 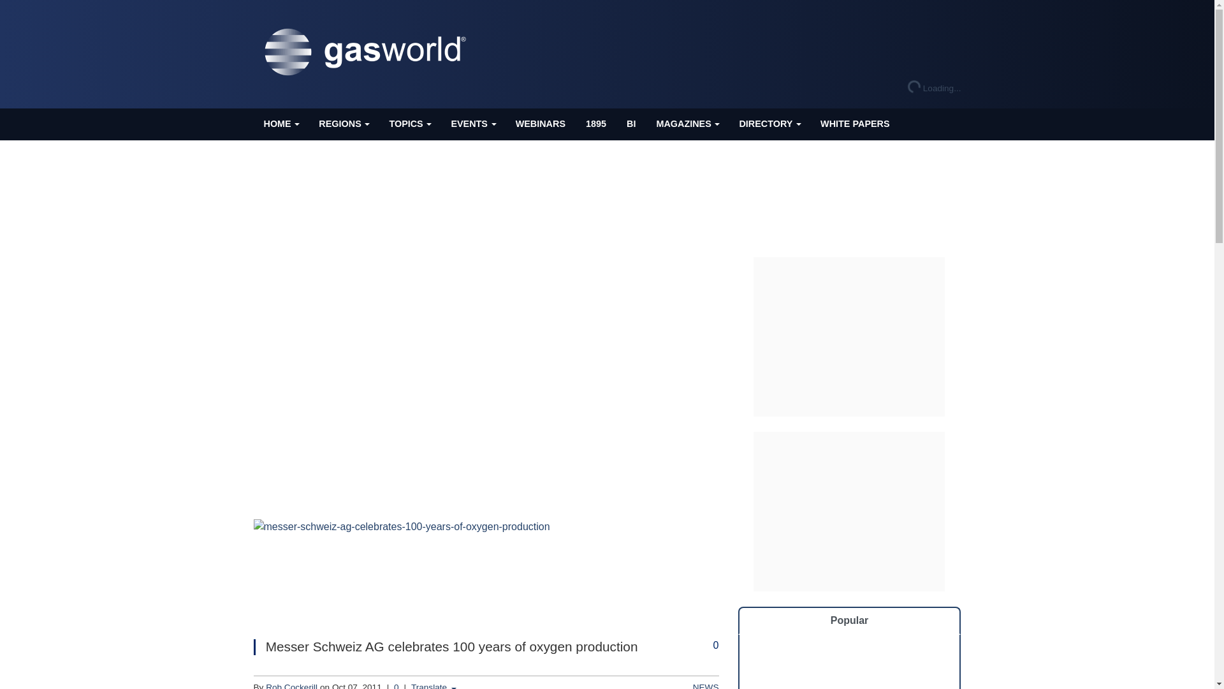 What do you see at coordinates (281, 124) in the screenshot?
I see `HOME` at bounding box center [281, 124].